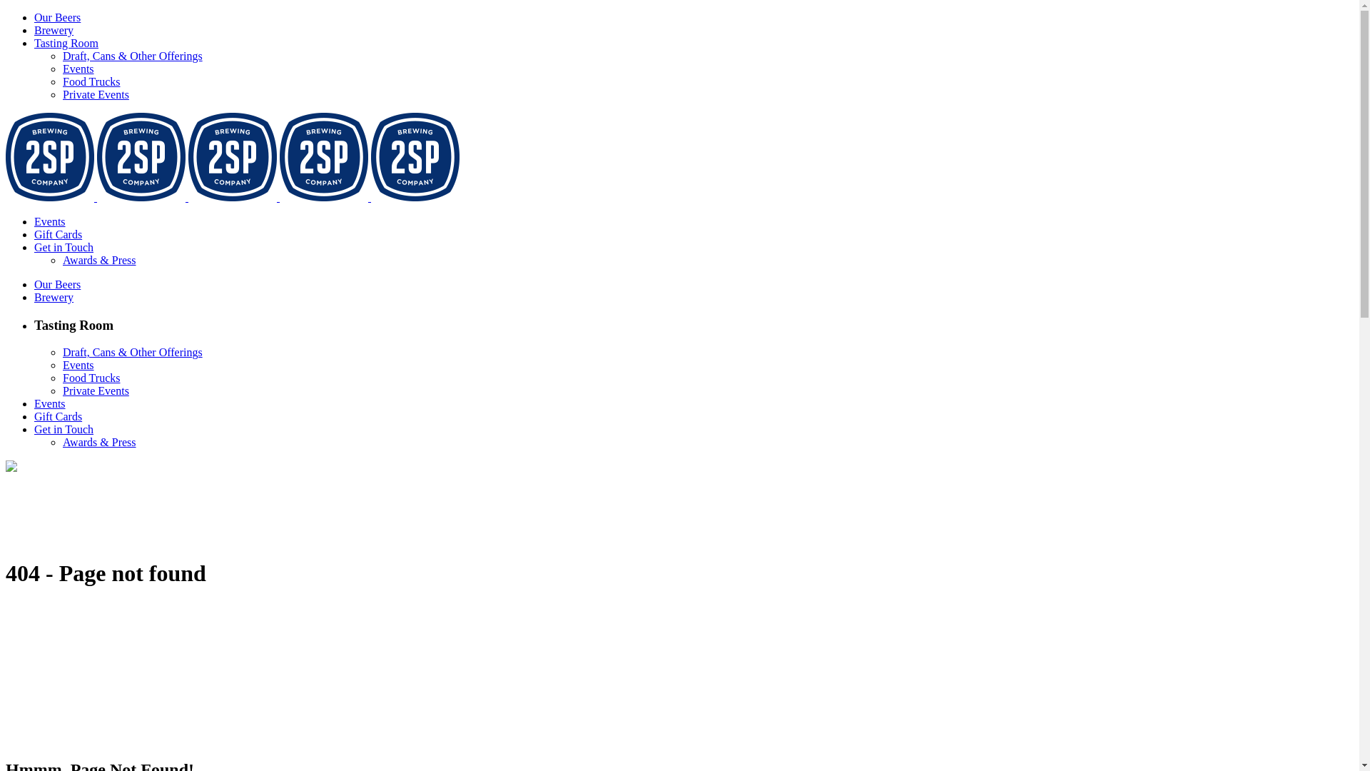 The image size is (1370, 771). I want to click on Our Beers, so click(57, 17).